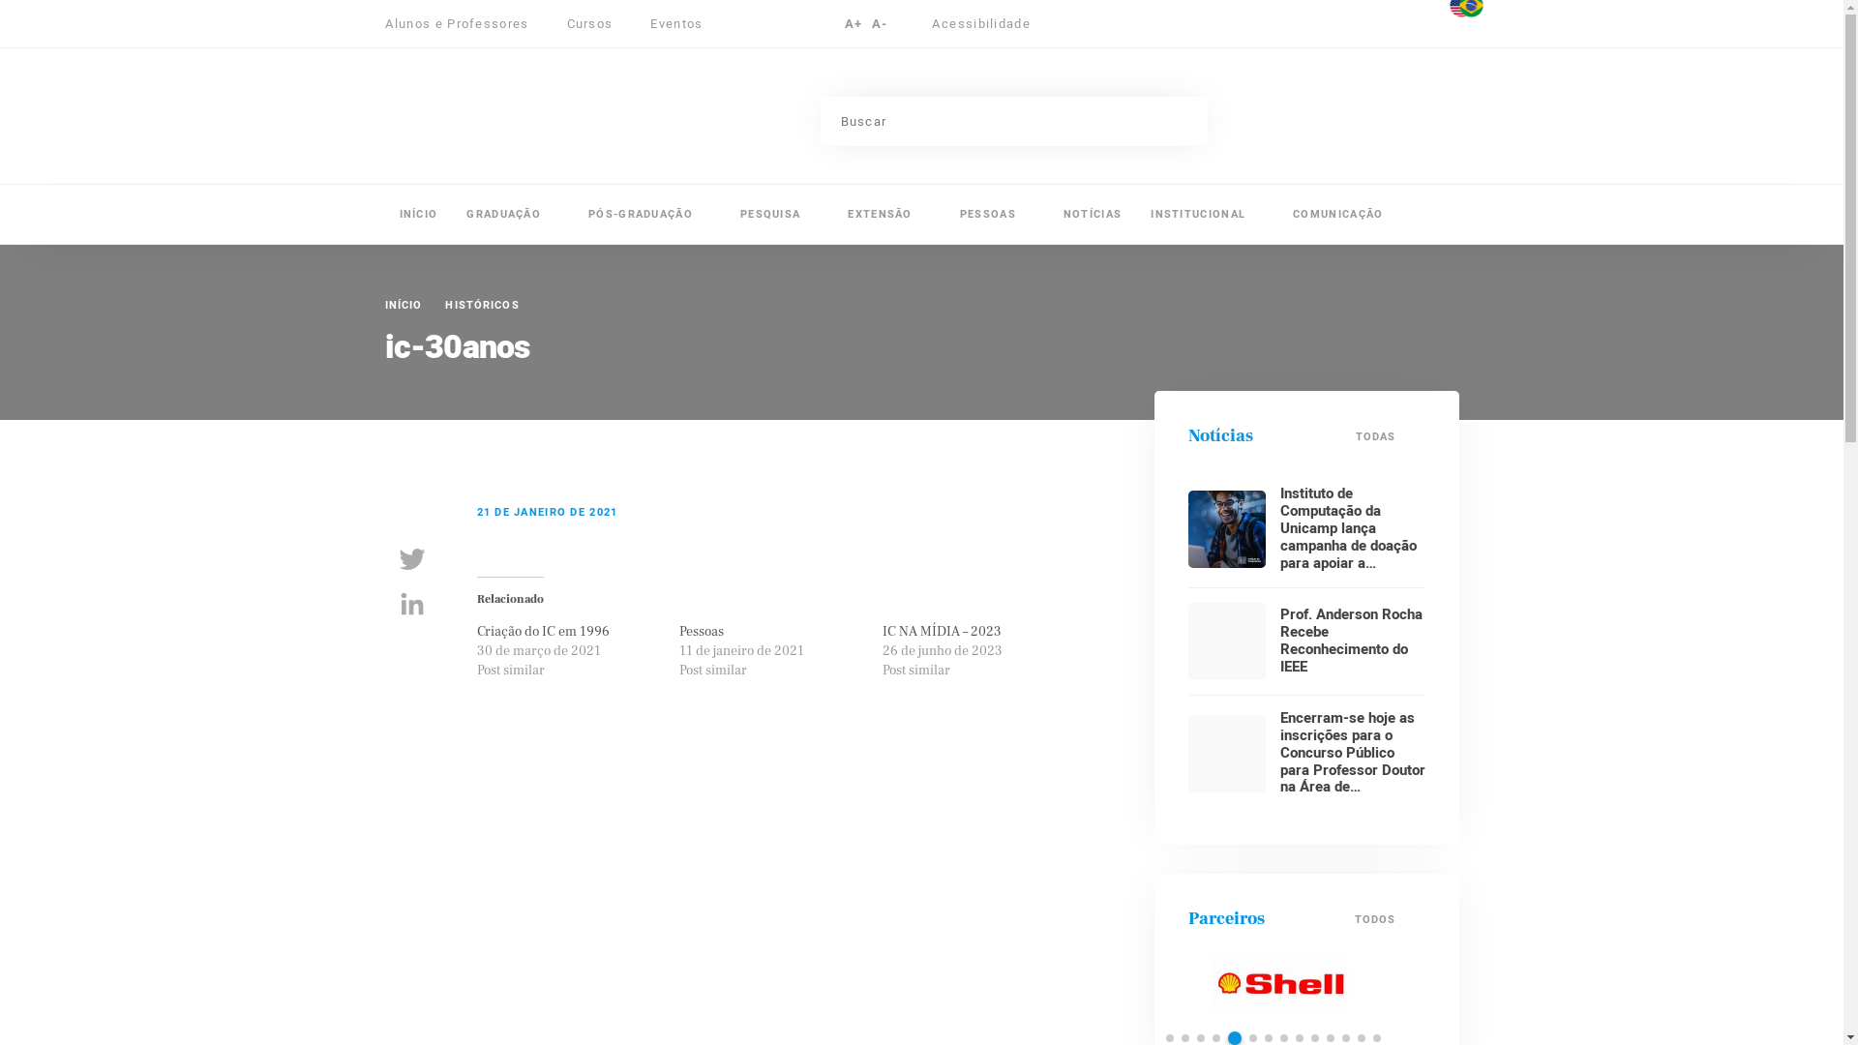  I want to click on Banco Santander, so click(1277, 983).